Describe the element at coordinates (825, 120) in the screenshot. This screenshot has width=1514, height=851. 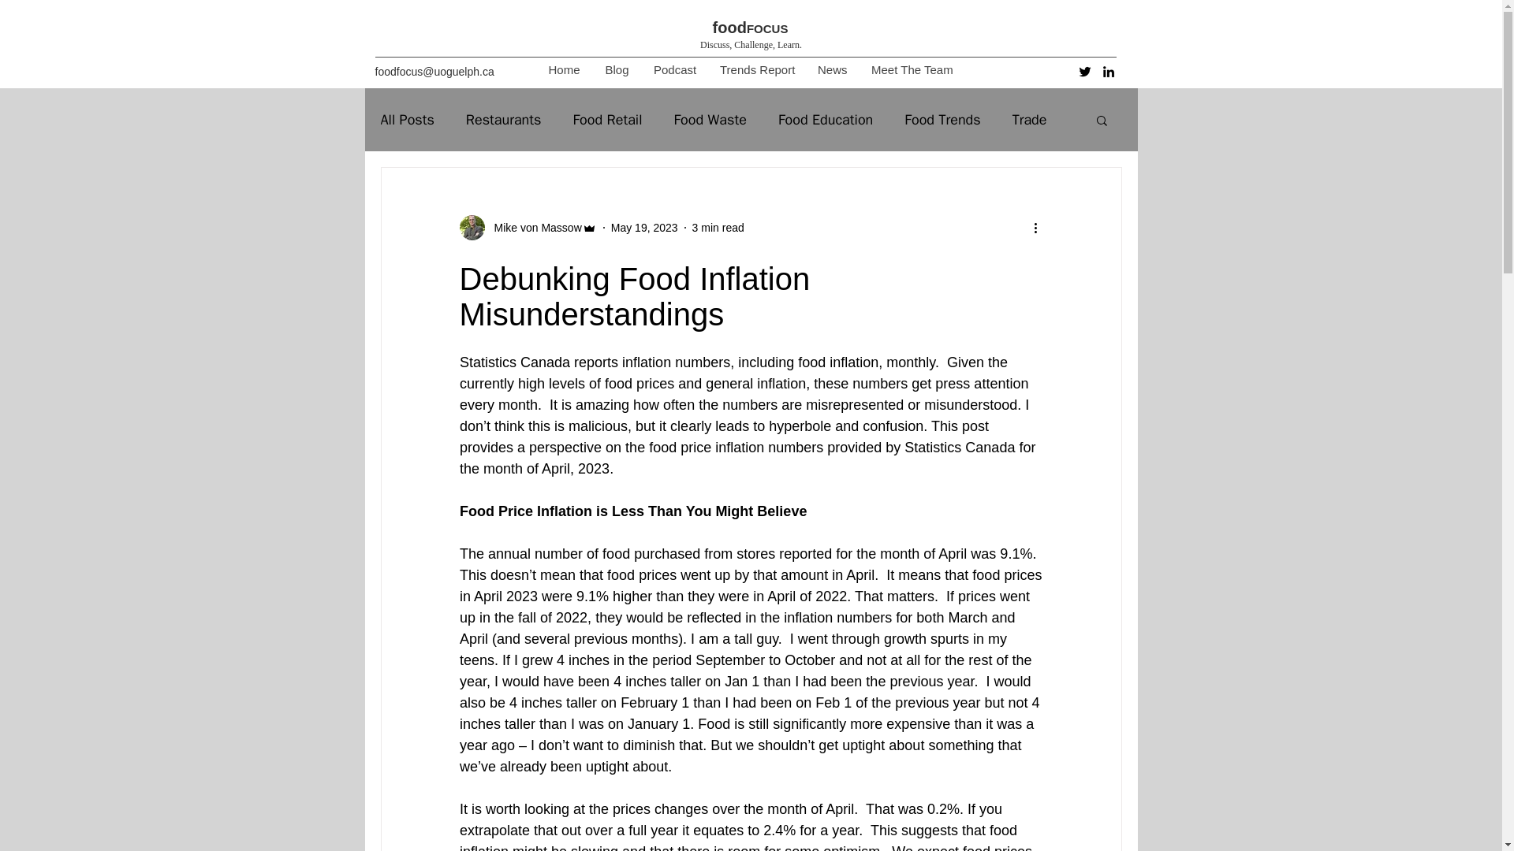
I see `Food Education` at that location.